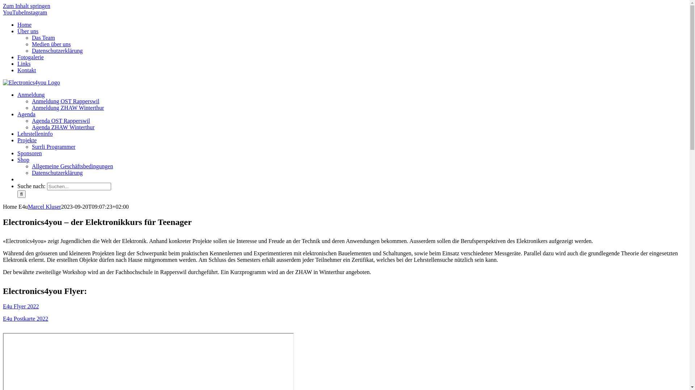 This screenshot has width=695, height=390. I want to click on Projekte, so click(27, 140).